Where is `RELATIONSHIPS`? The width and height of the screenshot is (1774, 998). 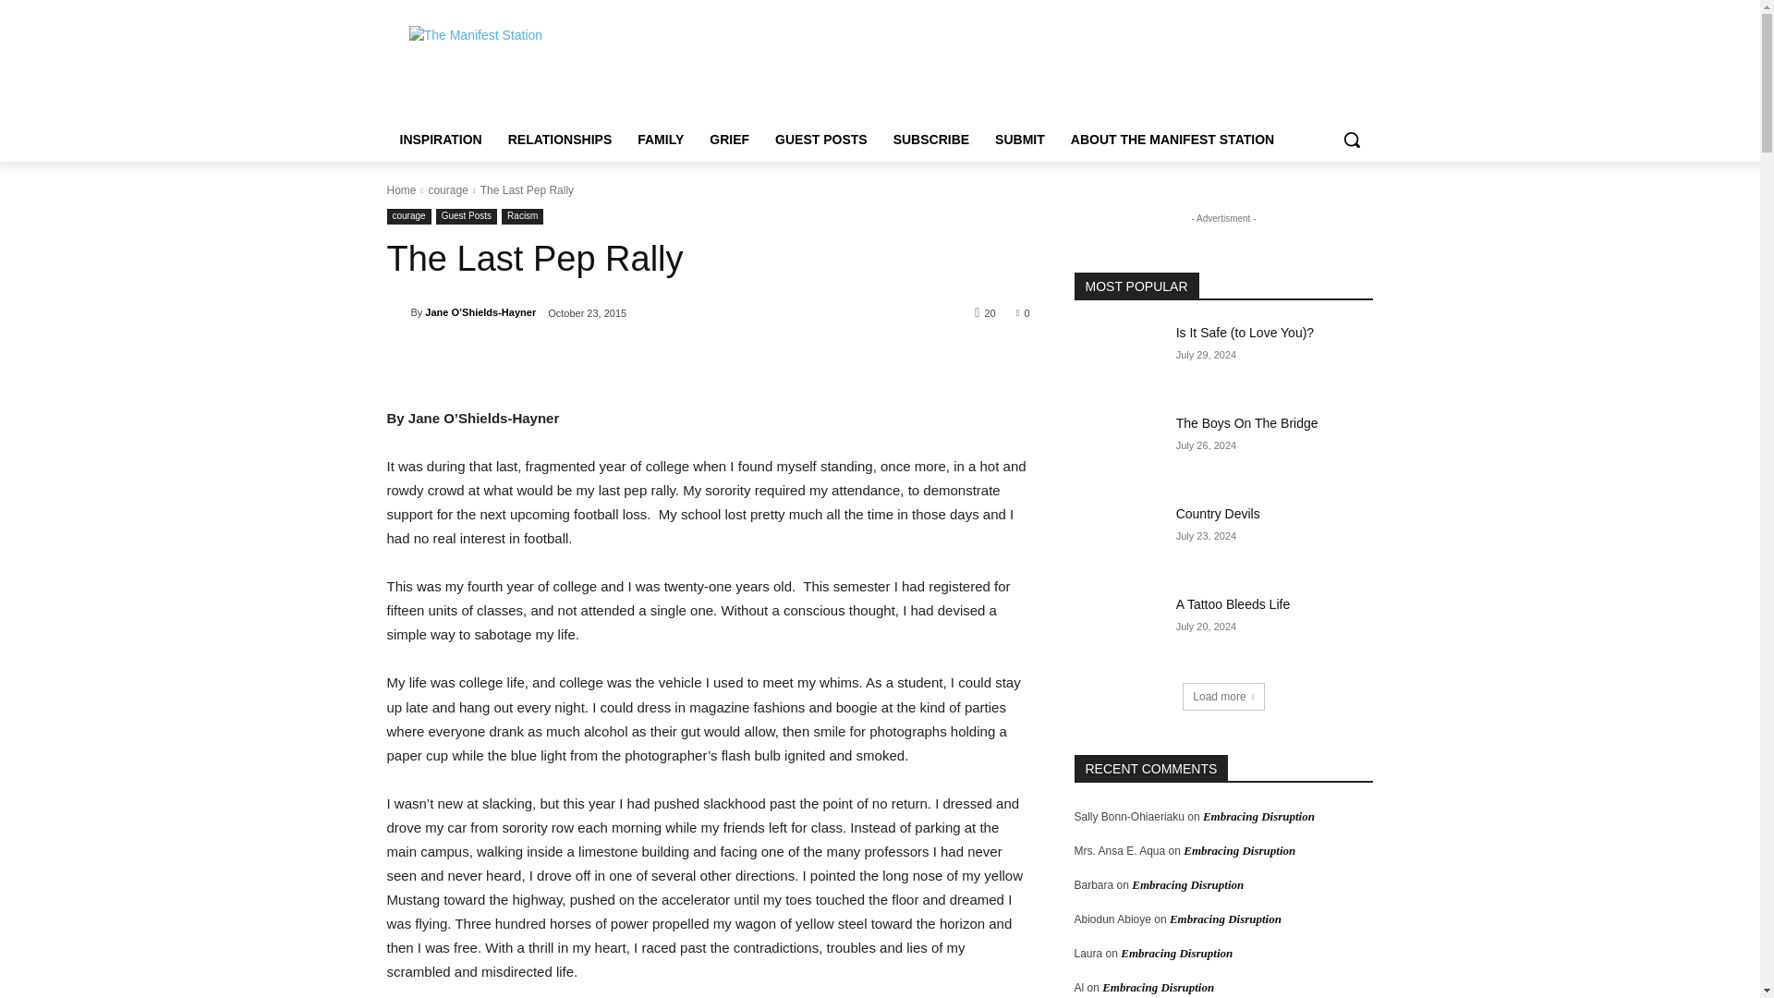 RELATIONSHIPS is located at coordinates (560, 139).